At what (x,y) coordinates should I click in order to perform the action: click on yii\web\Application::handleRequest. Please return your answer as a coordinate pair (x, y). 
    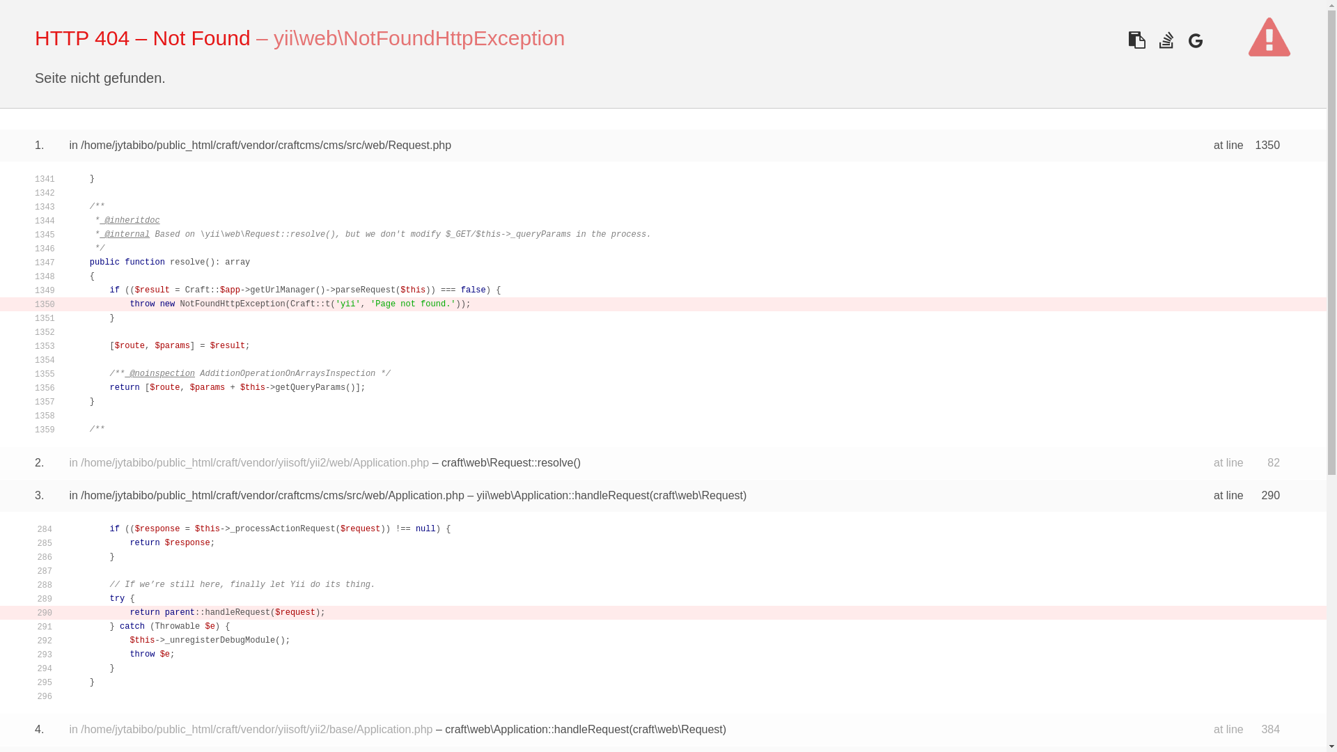
    Looking at the image, I should click on (563, 496).